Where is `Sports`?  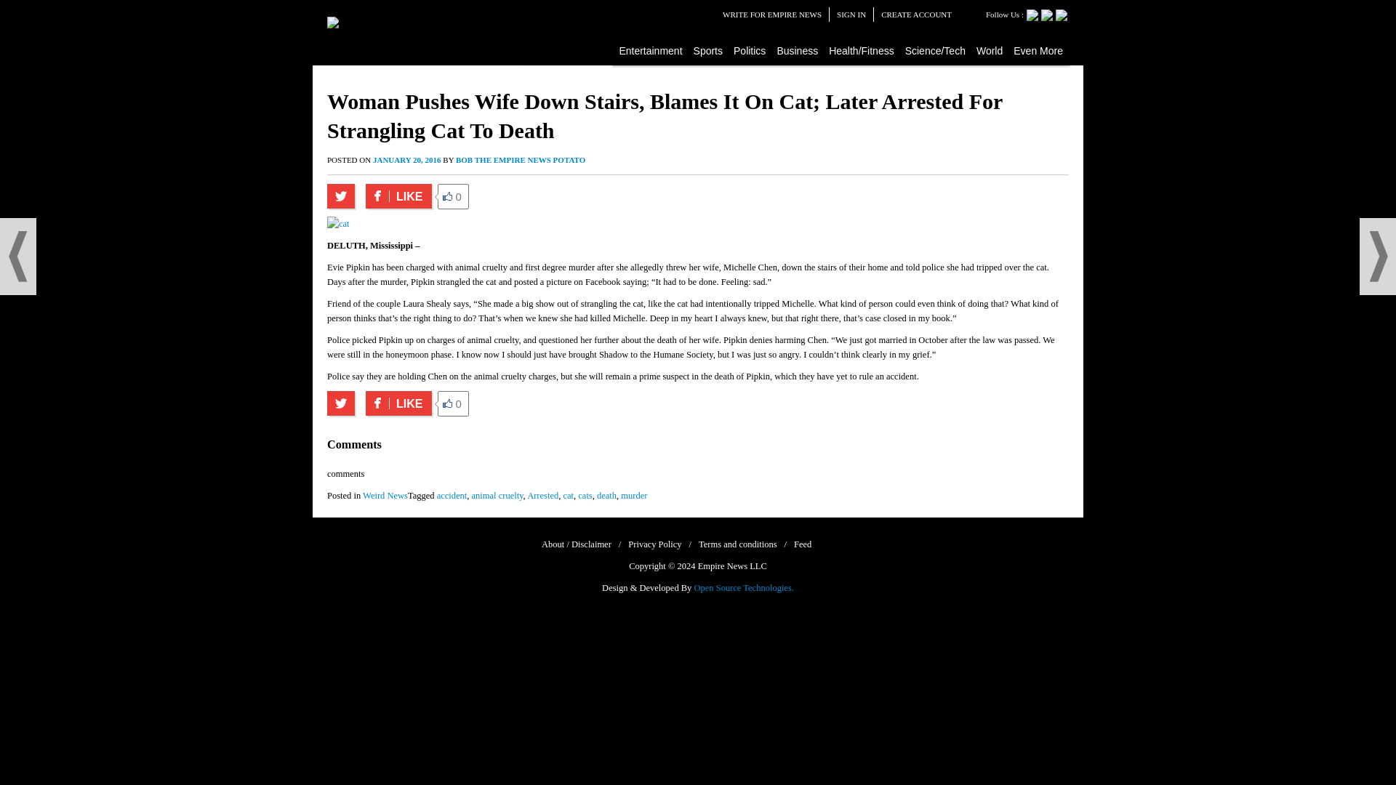
Sports is located at coordinates (708, 50).